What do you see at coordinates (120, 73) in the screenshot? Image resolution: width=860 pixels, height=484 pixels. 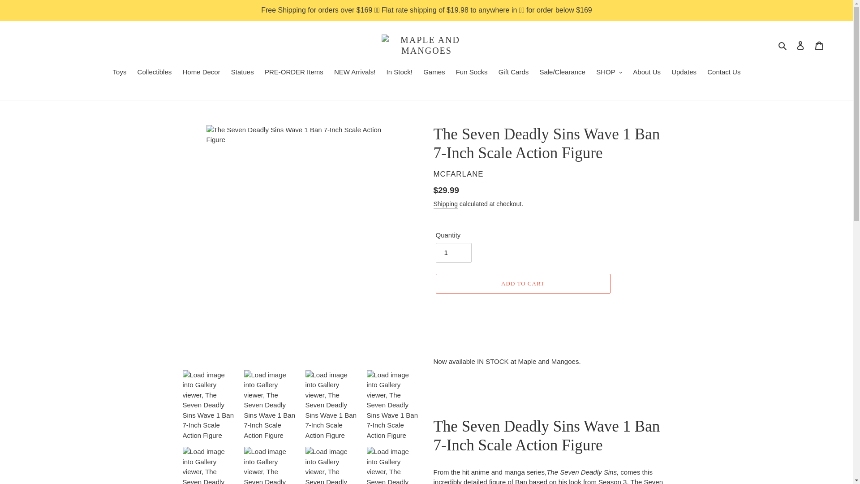 I see `Toys` at bounding box center [120, 73].